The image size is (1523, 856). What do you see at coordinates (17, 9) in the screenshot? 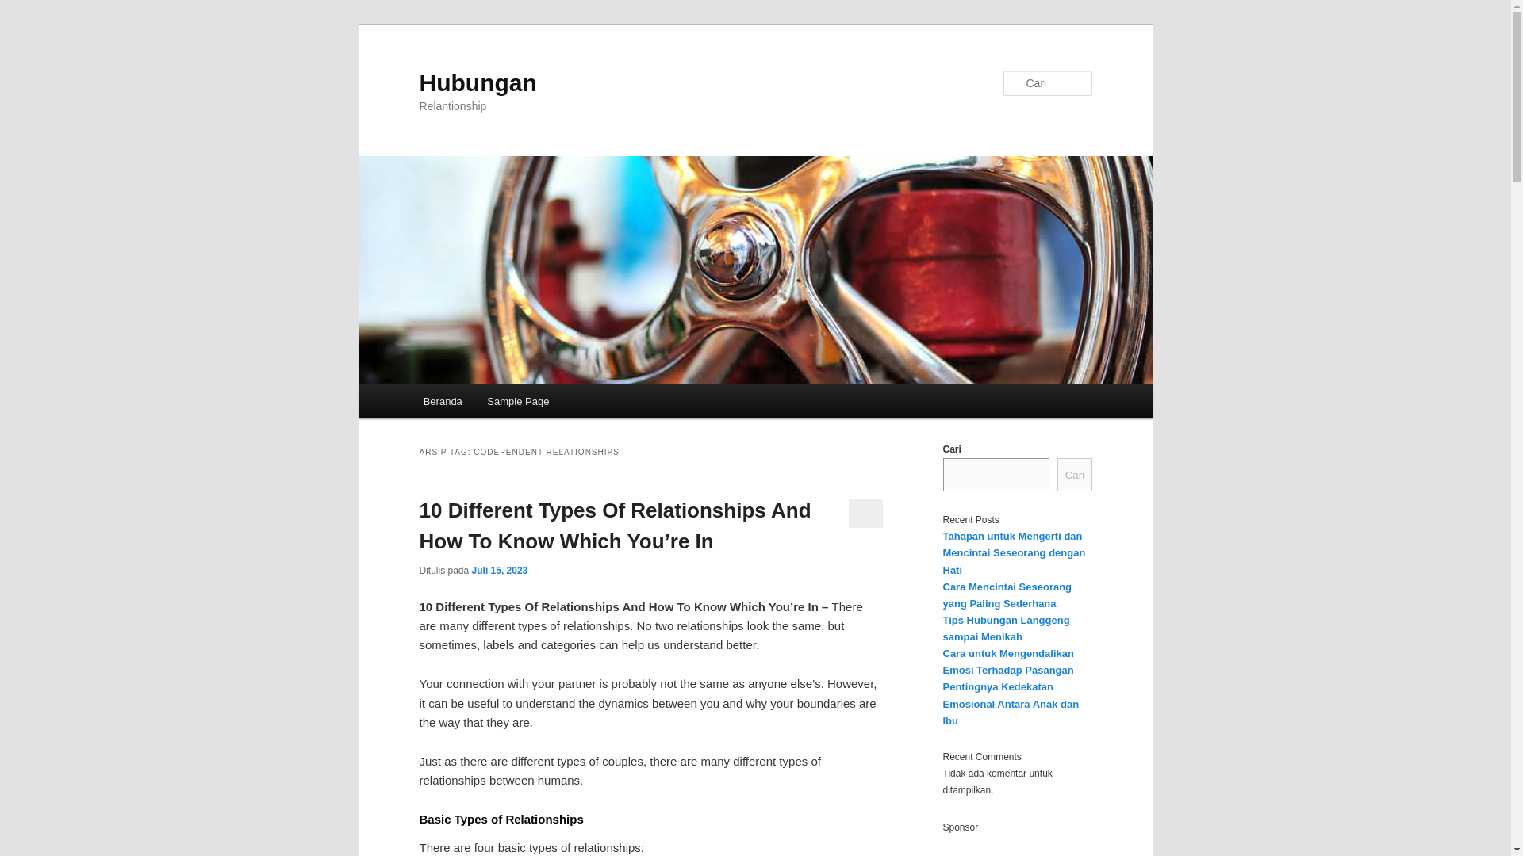
I see `Cari` at bounding box center [17, 9].